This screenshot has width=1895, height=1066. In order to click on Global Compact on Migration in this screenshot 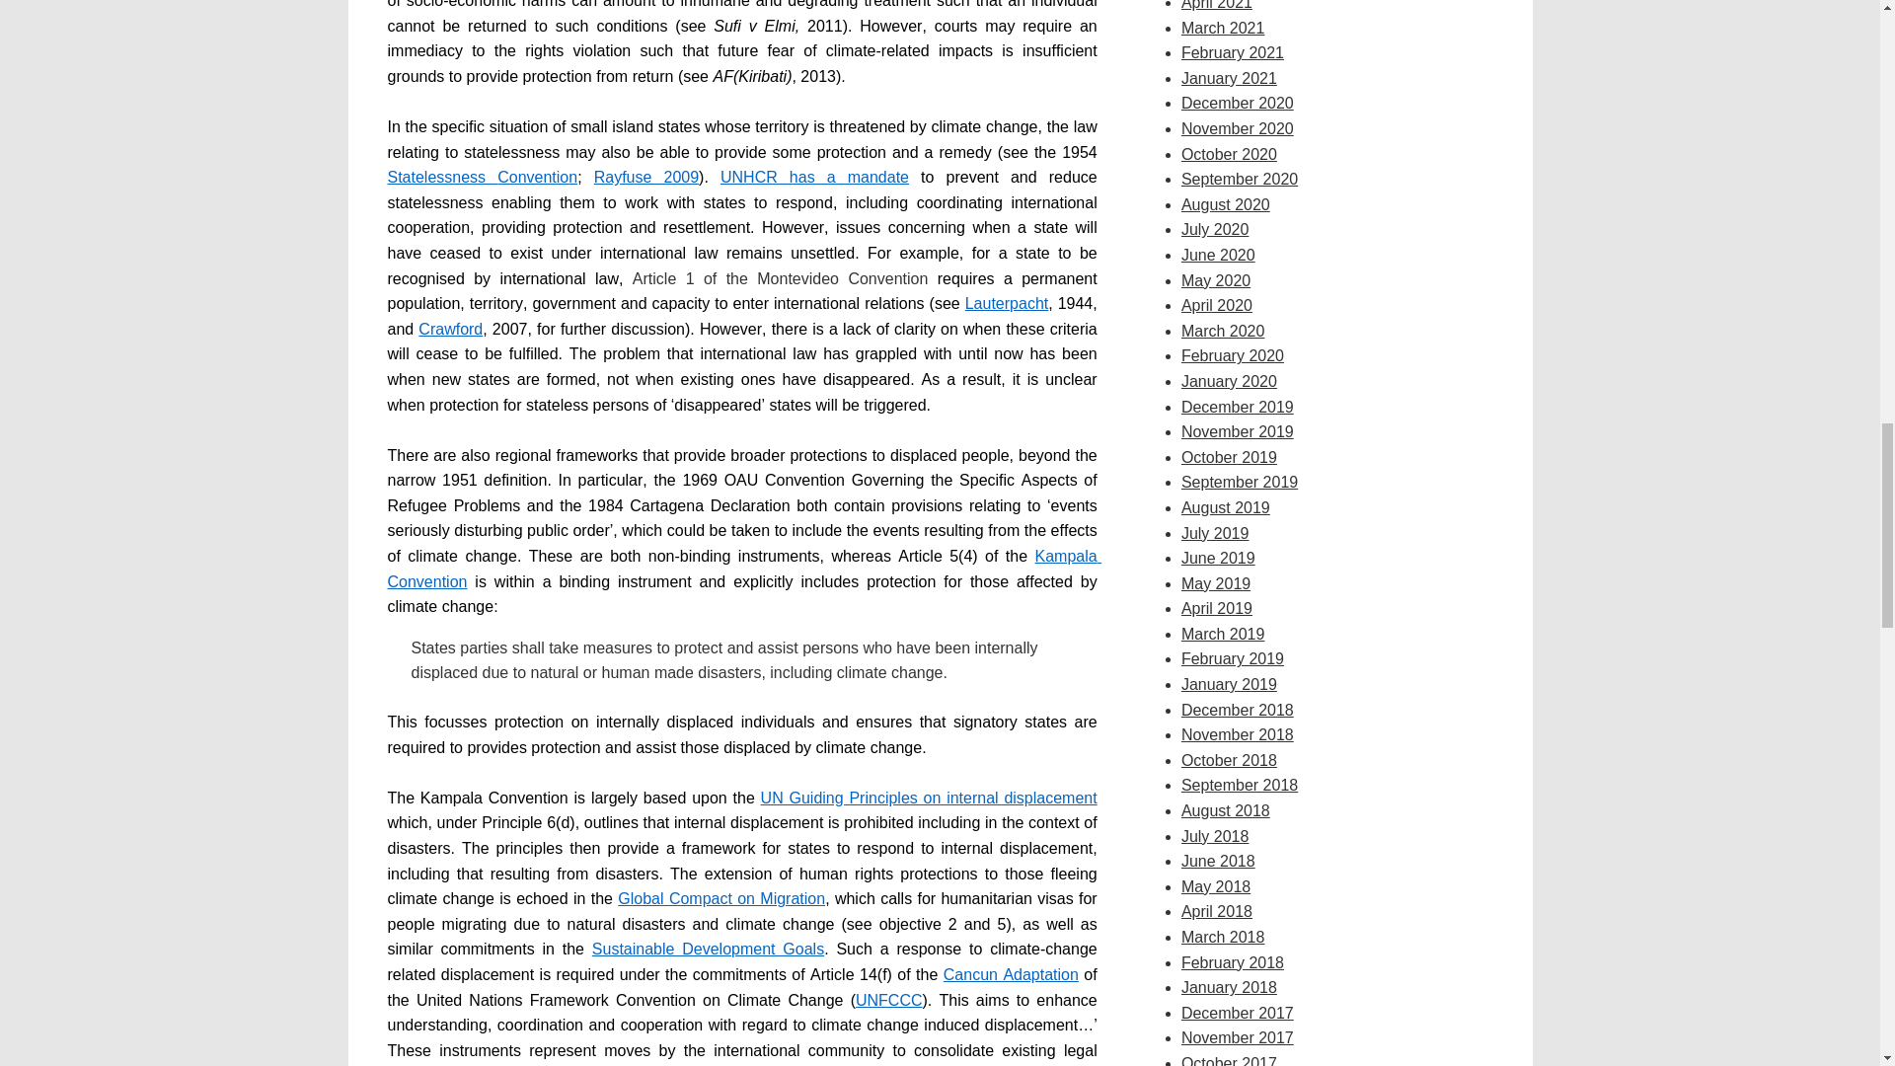, I will do `click(720, 898)`.